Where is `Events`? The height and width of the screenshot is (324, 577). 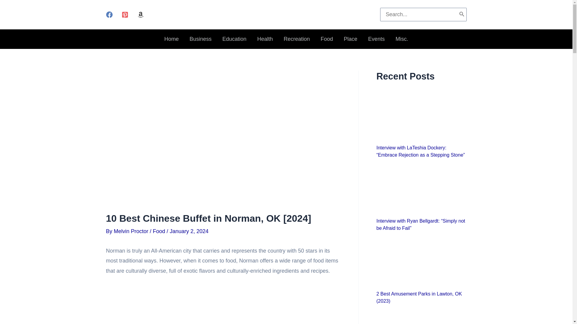
Events is located at coordinates (376, 39).